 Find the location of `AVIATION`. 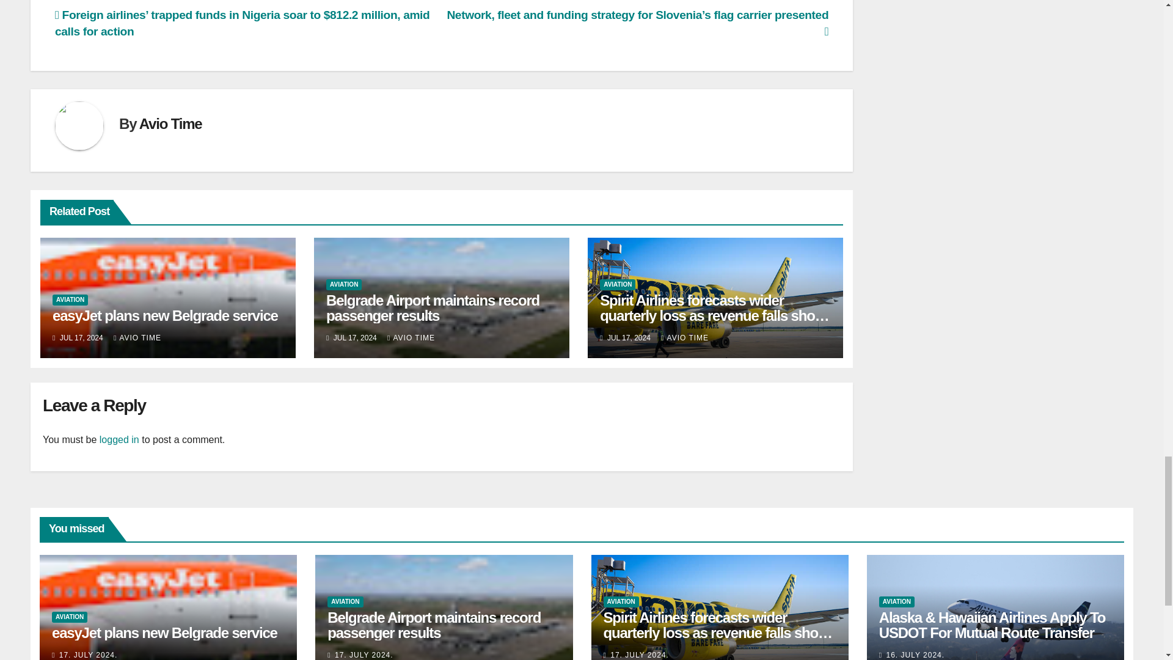

AVIATION is located at coordinates (70, 299).